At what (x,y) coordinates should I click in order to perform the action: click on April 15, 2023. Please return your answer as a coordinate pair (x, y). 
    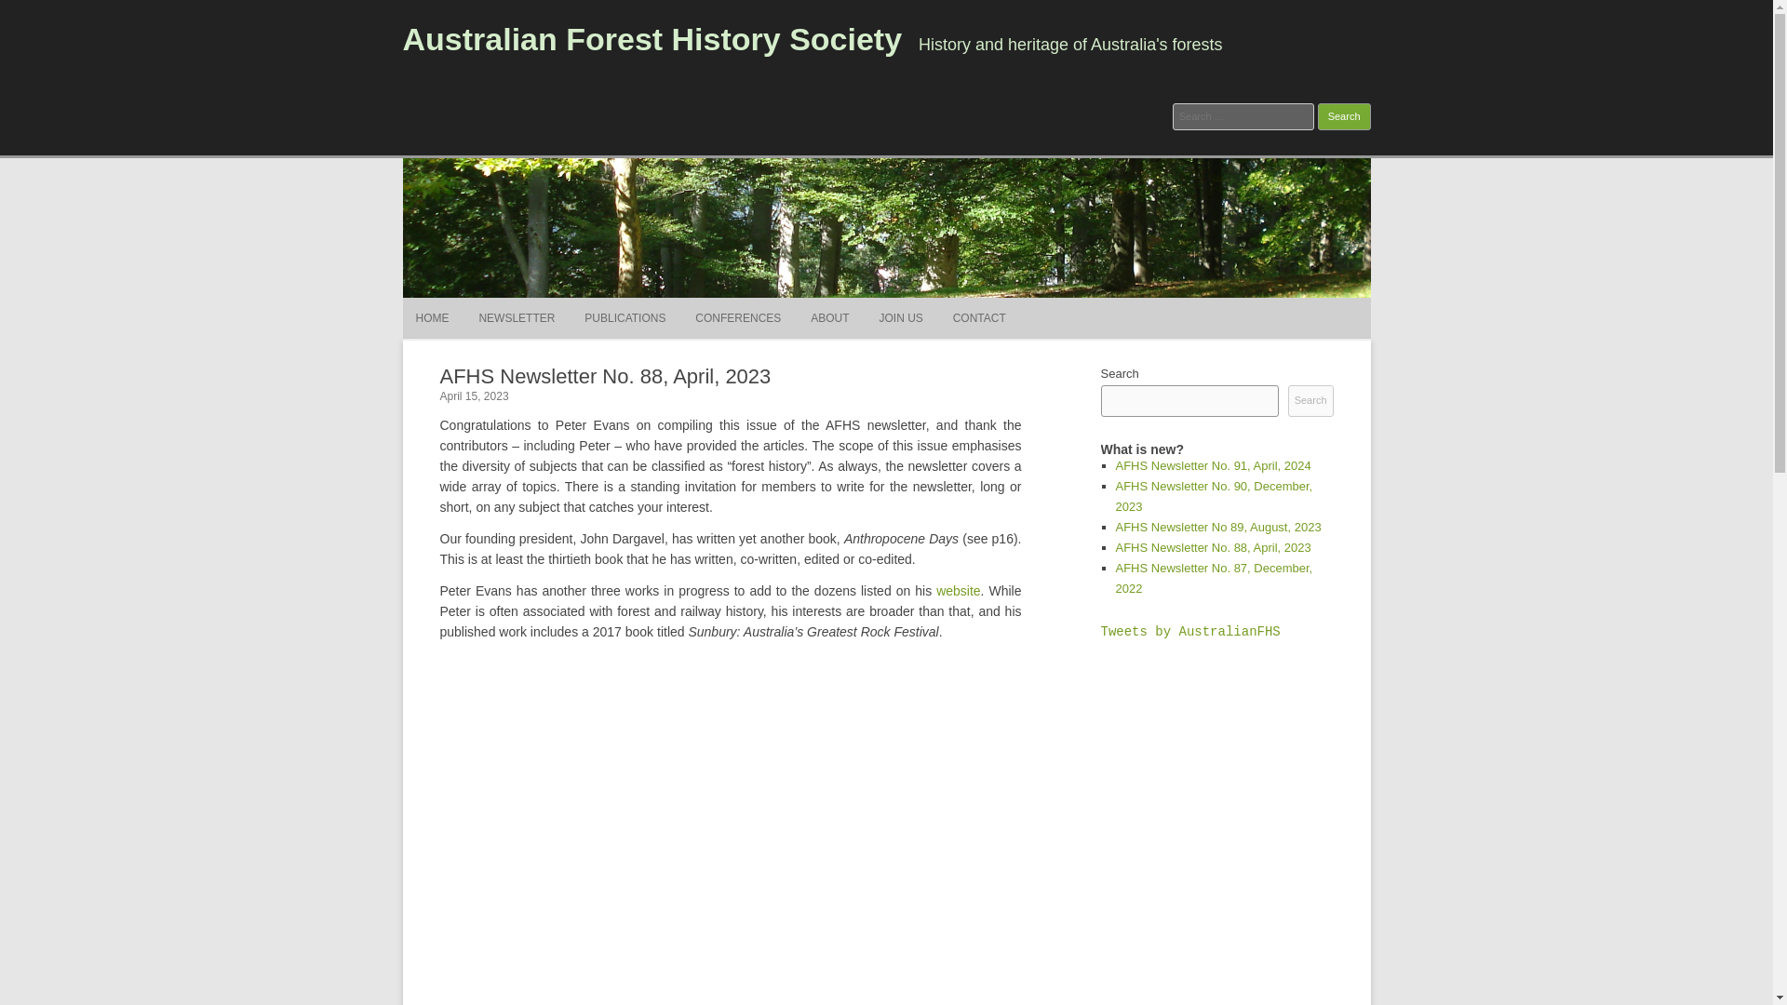
    Looking at the image, I should click on (473, 396).